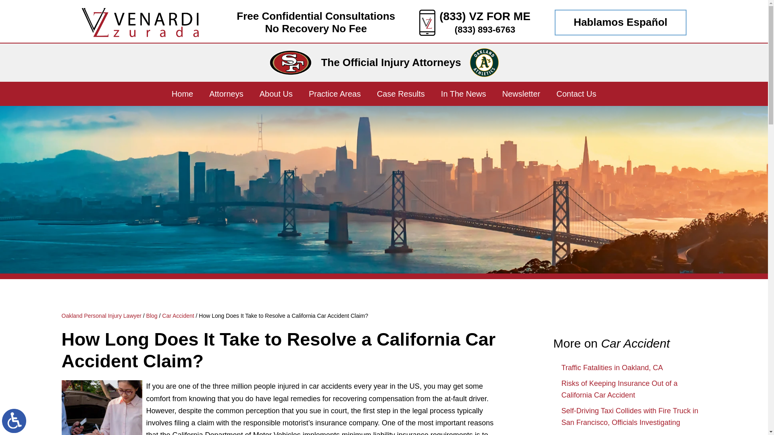 The image size is (774, 435). I want to click on AccWitness, so click(101, 408).